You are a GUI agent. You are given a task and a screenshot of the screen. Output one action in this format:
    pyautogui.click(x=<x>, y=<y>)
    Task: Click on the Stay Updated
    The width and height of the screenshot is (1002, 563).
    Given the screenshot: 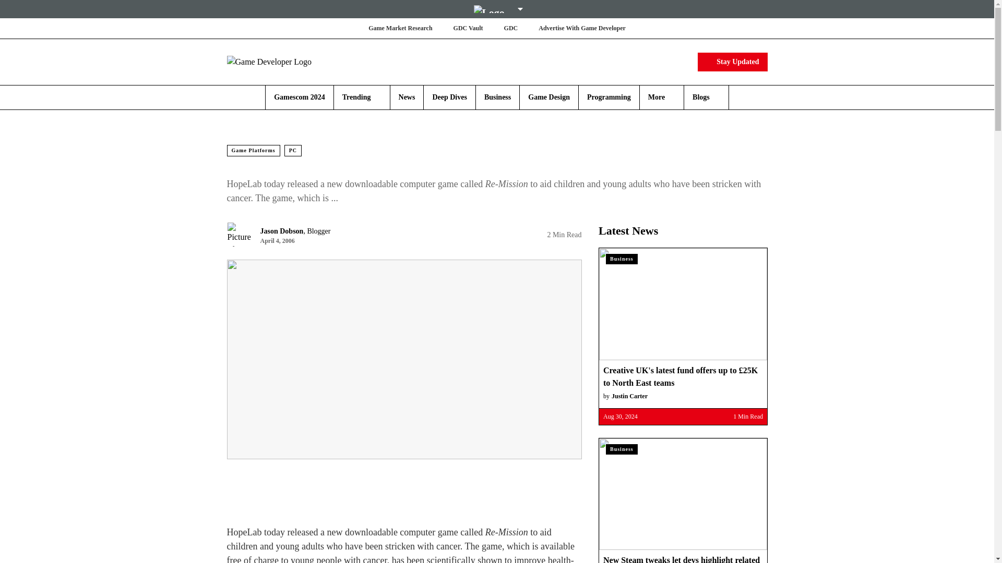 What is the action you would take?
    pyautogui.click(x=732, y=62)
    